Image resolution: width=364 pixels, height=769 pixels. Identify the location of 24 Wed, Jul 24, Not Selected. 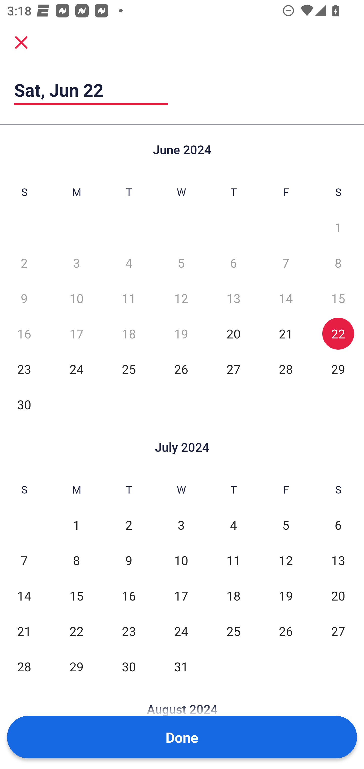
(181, 631).